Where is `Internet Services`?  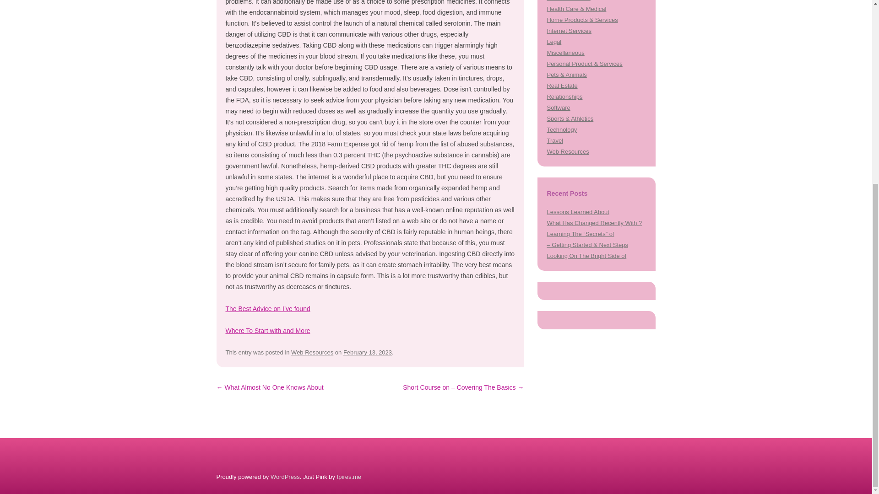
Internet Services is located at coordinates (569, 31).